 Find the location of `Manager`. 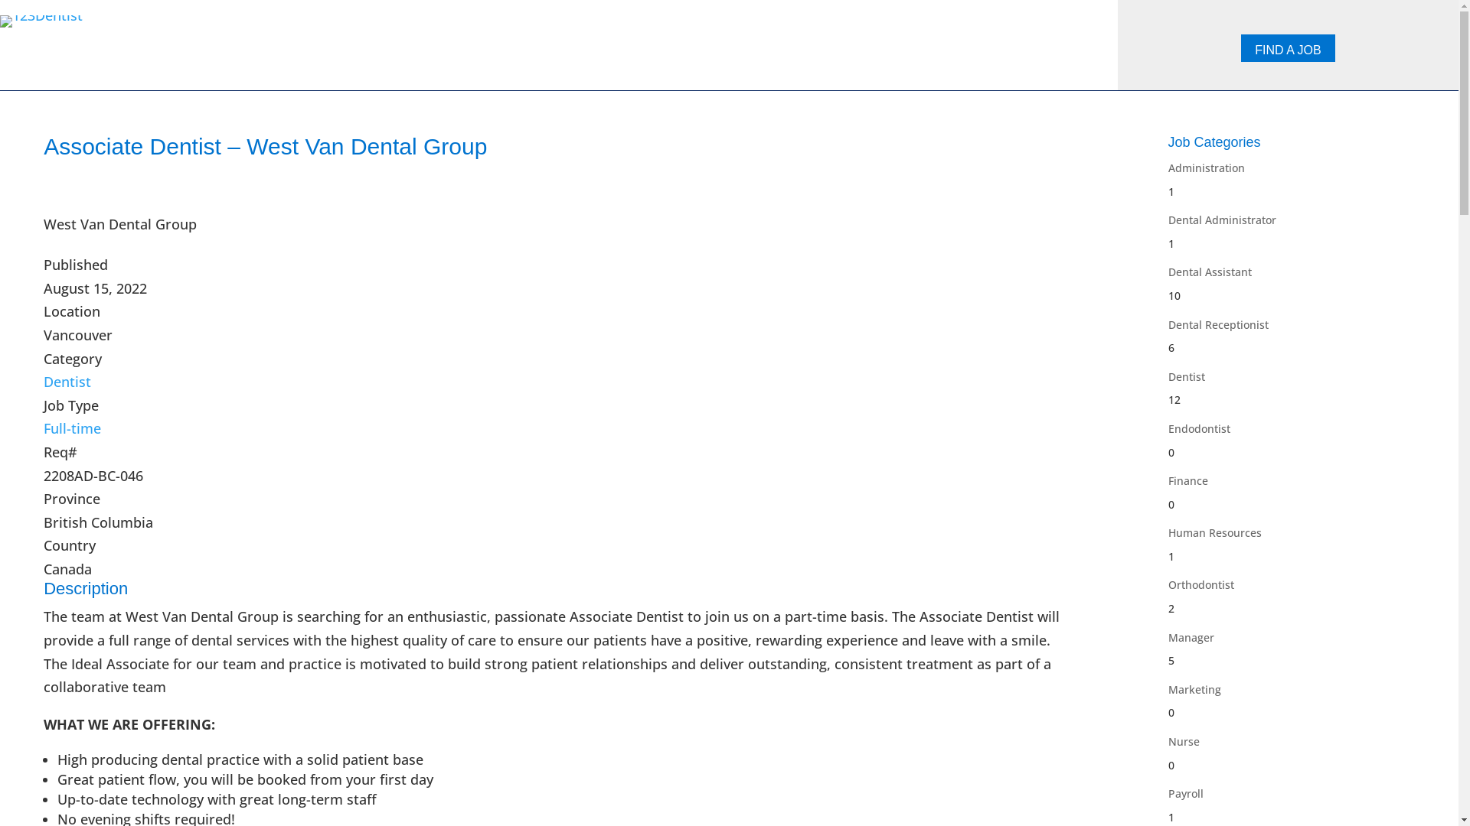

Manager is located at coordinates (1191, 638).